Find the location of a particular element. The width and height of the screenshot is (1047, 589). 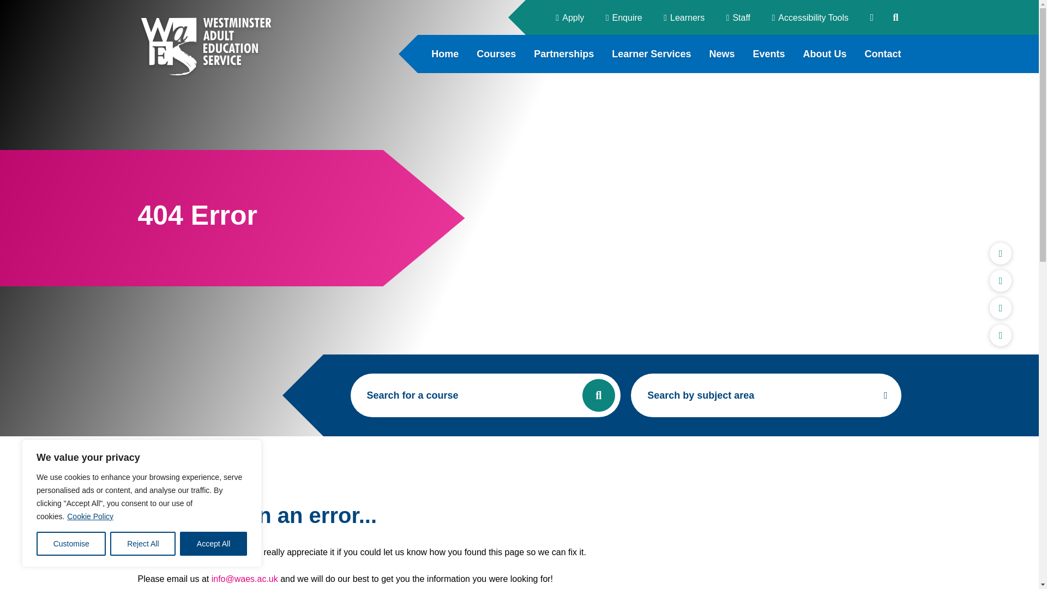

Customise is located at coordinates (71, 544).